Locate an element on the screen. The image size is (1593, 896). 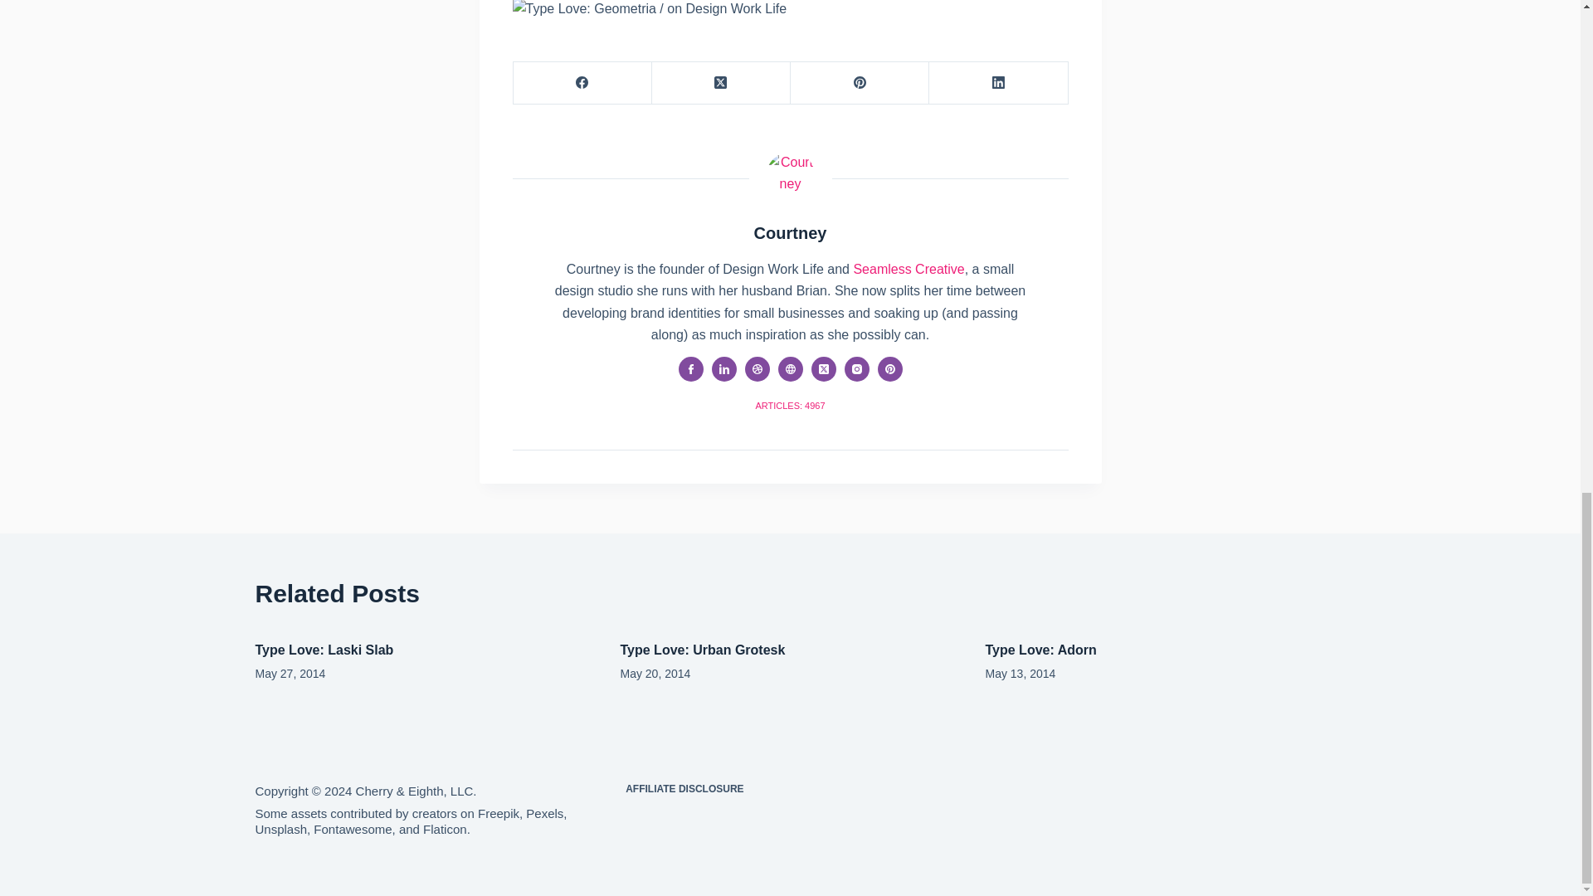
Type Love: Urban Grotesk is located at coordinates (703, 650).